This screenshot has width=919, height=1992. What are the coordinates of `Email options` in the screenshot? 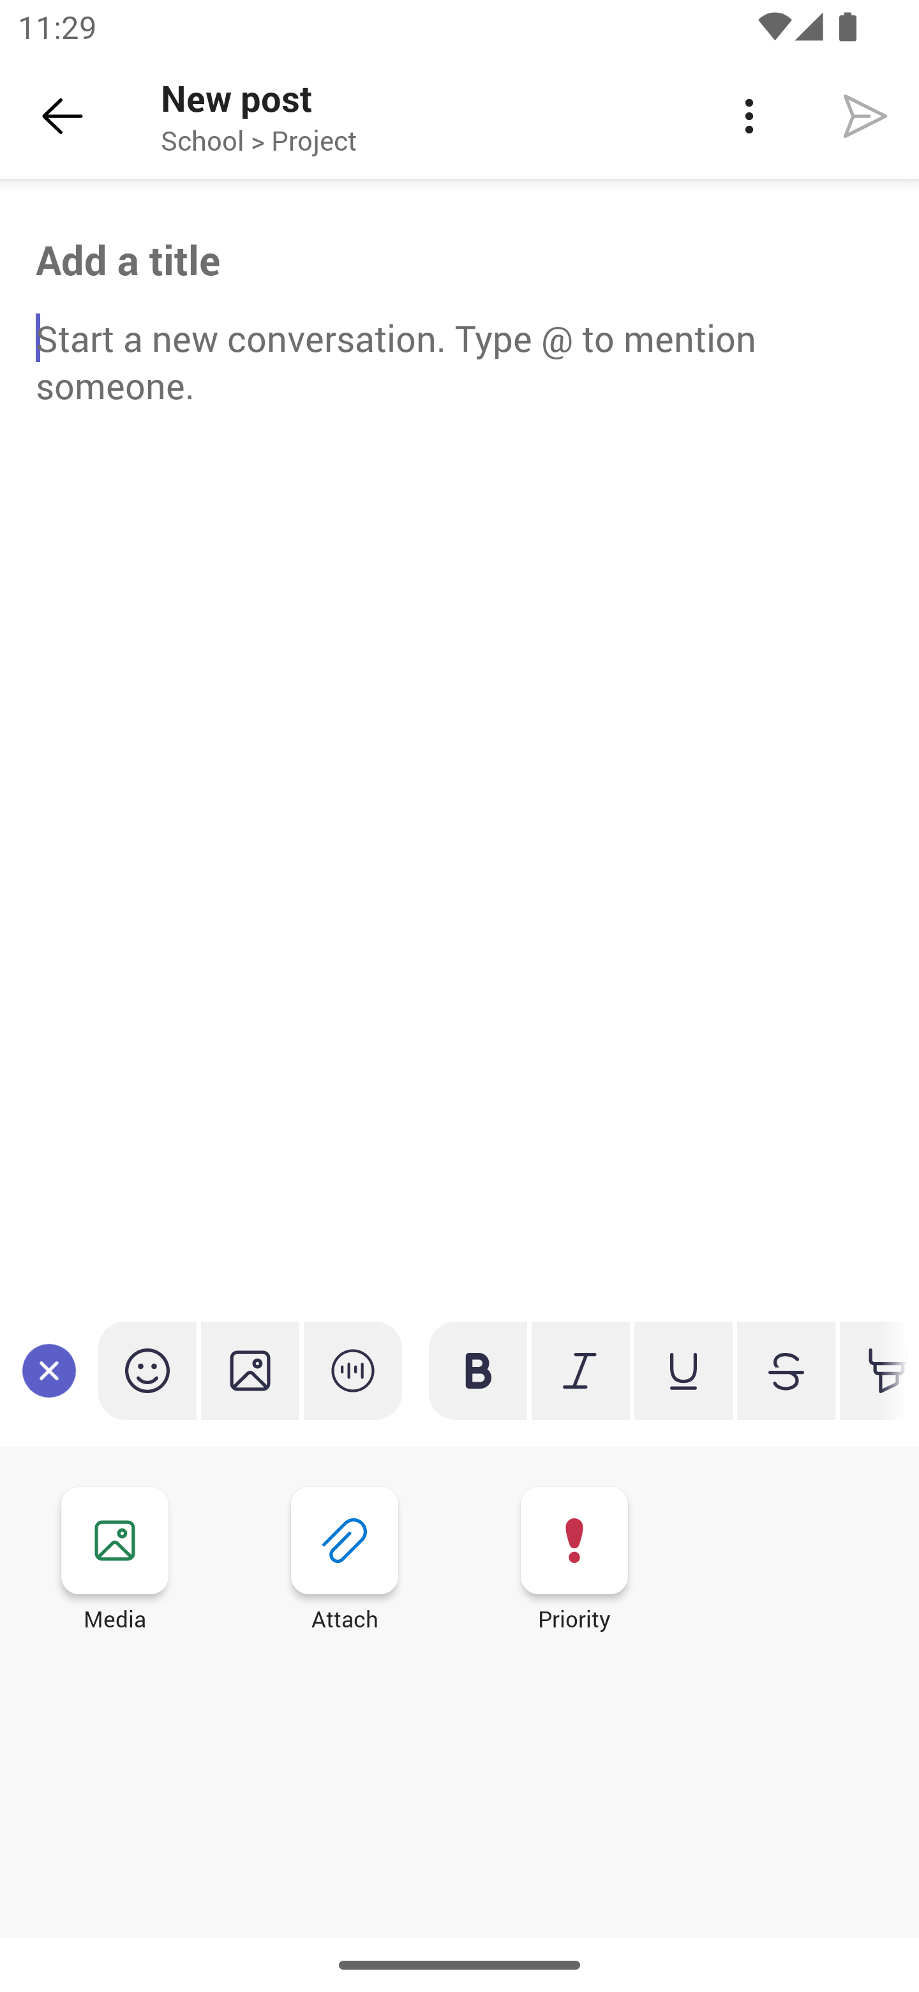 It's located at (749, 116).